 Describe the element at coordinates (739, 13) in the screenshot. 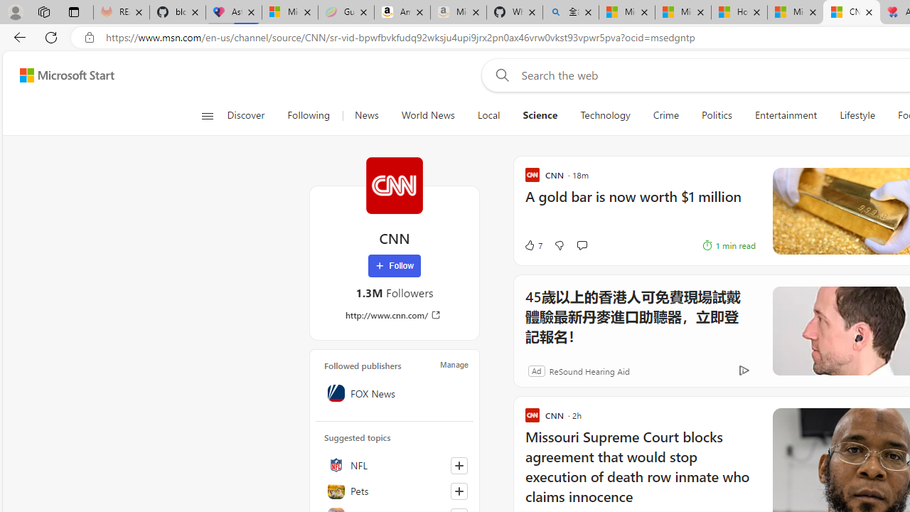

I see `How I Got Rid of Microsoft Edge's Unnecessary Features` at that location.